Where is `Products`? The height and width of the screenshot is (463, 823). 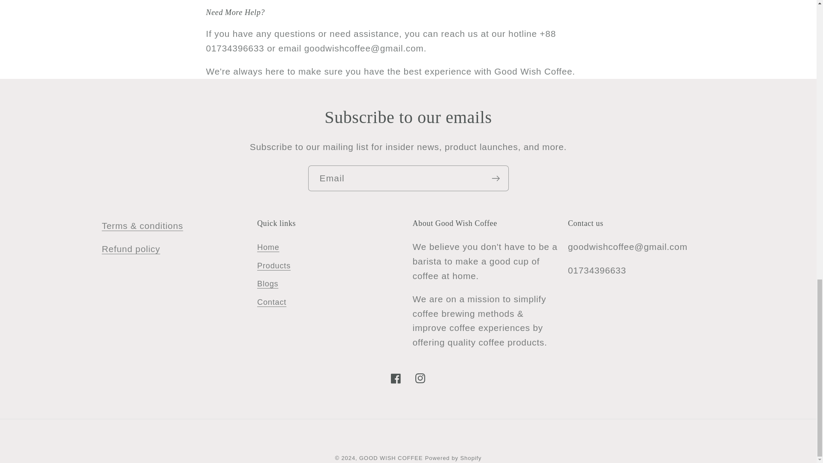
Products is located at coordinates (273, 266).